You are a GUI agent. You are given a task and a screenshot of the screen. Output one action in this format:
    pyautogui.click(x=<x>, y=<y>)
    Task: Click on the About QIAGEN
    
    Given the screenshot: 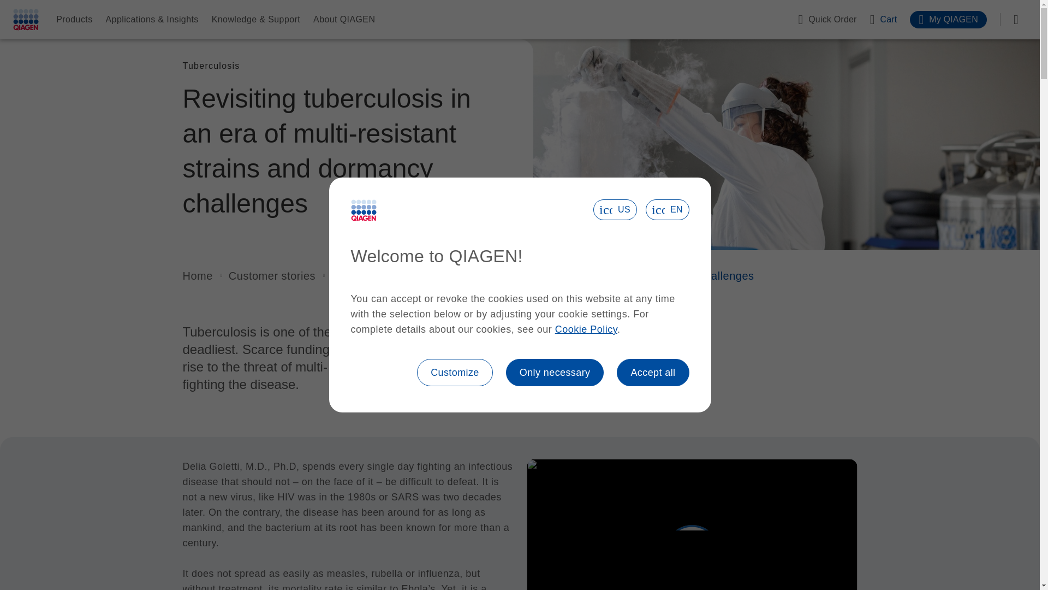 What is the action you would take?
    pyautogui.click(x=344, y=20)
    